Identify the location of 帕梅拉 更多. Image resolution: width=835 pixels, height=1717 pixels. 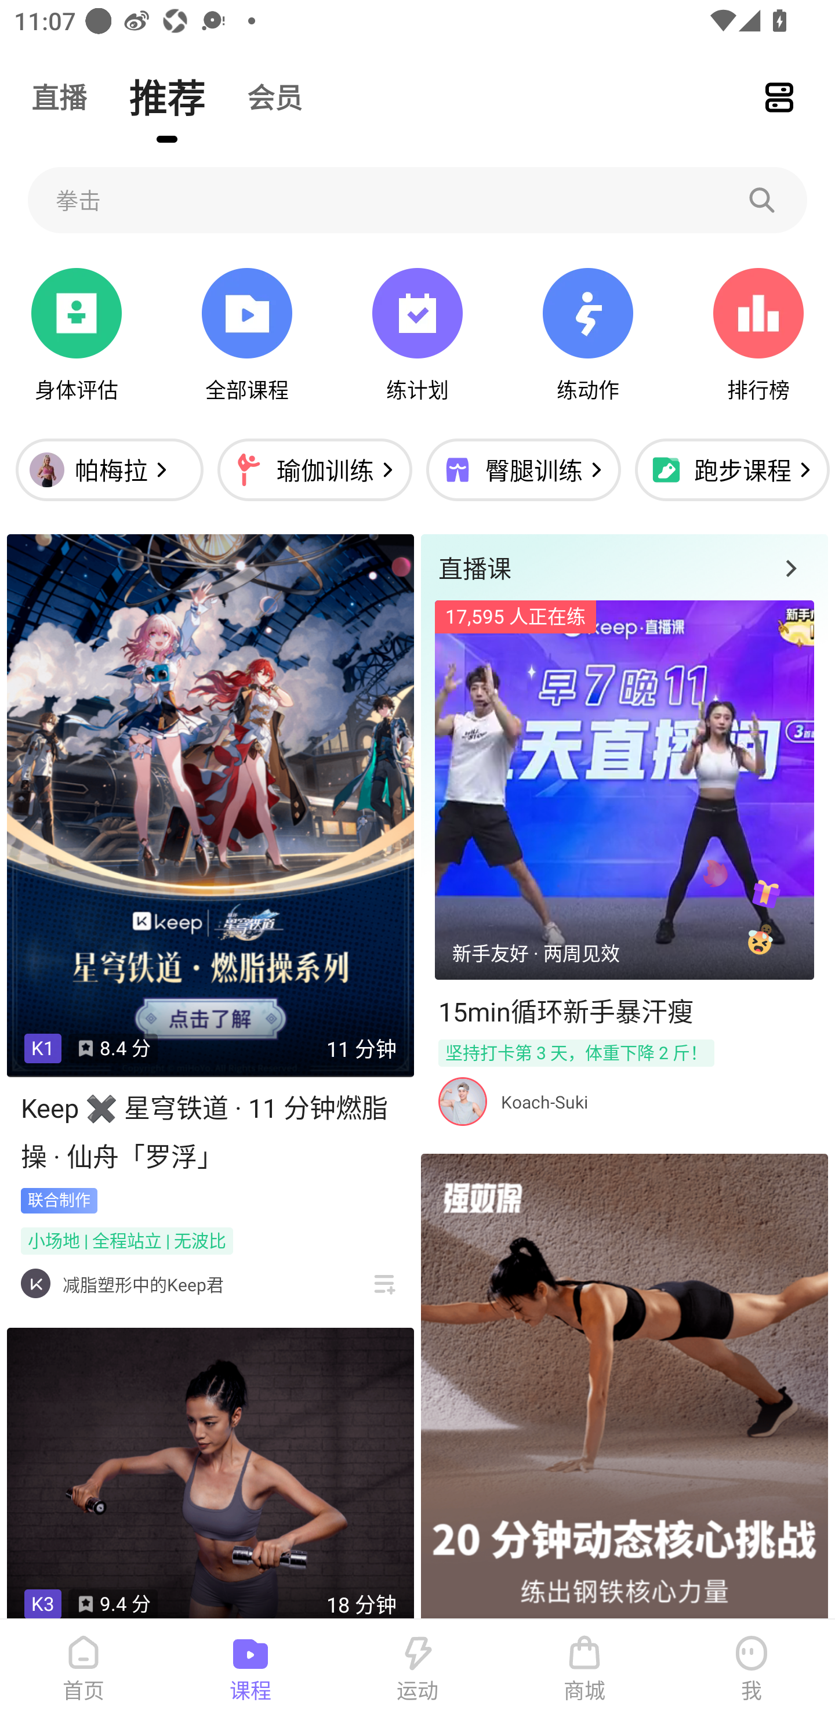
(110, 469).